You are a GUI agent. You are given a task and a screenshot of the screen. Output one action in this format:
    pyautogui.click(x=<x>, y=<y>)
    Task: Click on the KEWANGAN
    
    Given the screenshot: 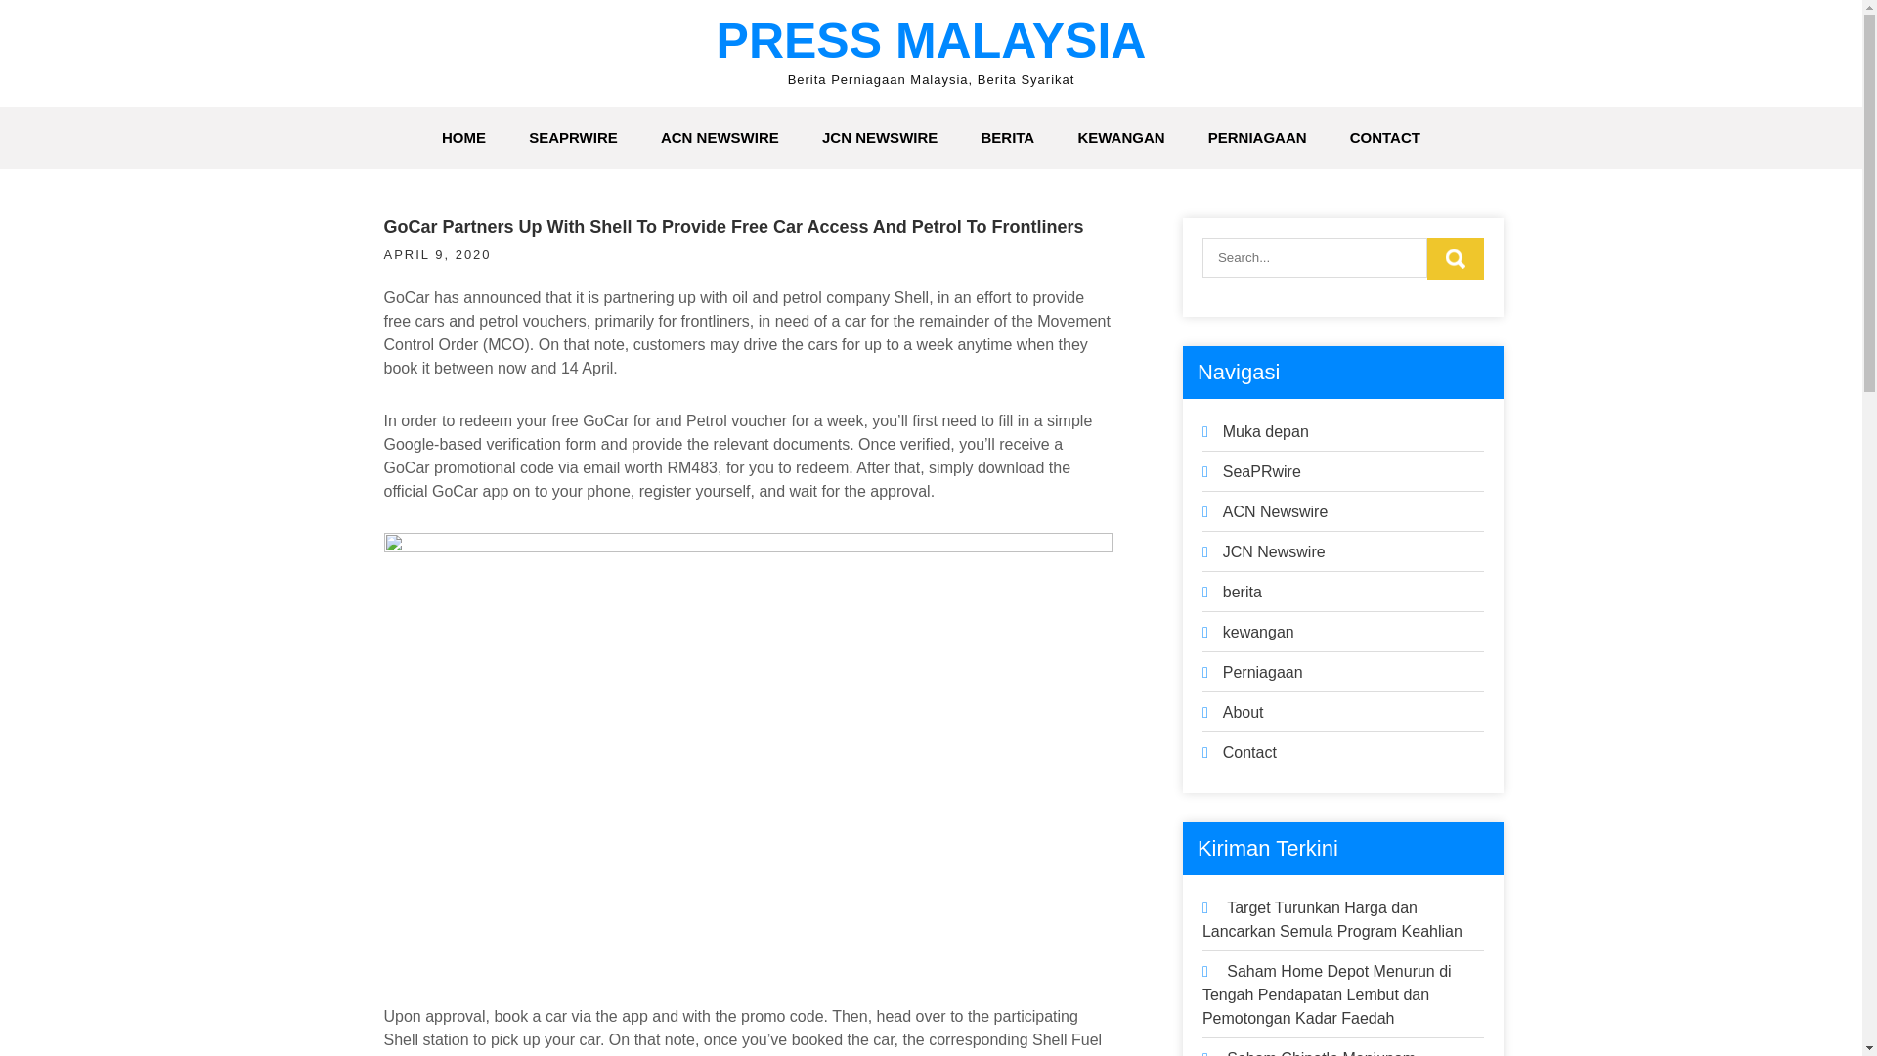 What is the action you would take?
    pyautogui.click(x=1120, y=137)
    